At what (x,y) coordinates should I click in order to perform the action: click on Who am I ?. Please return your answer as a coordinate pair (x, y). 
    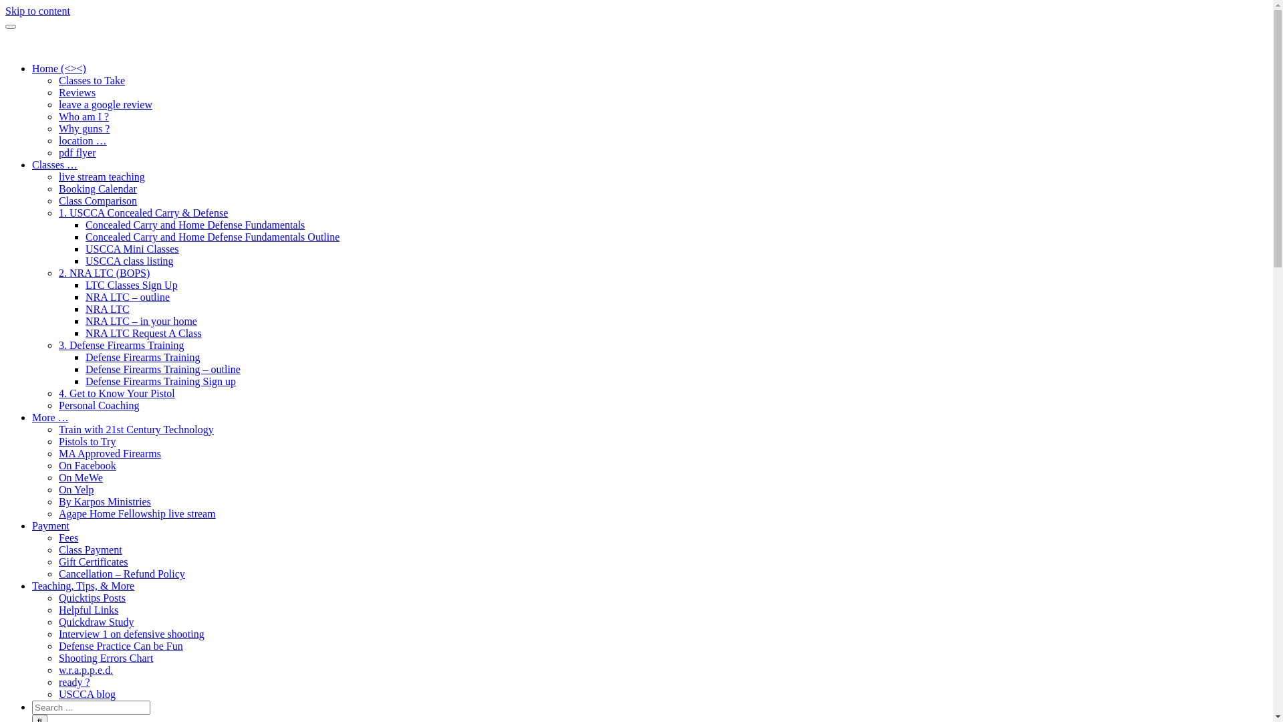
    Looking at the image, I should click on (84, 116).